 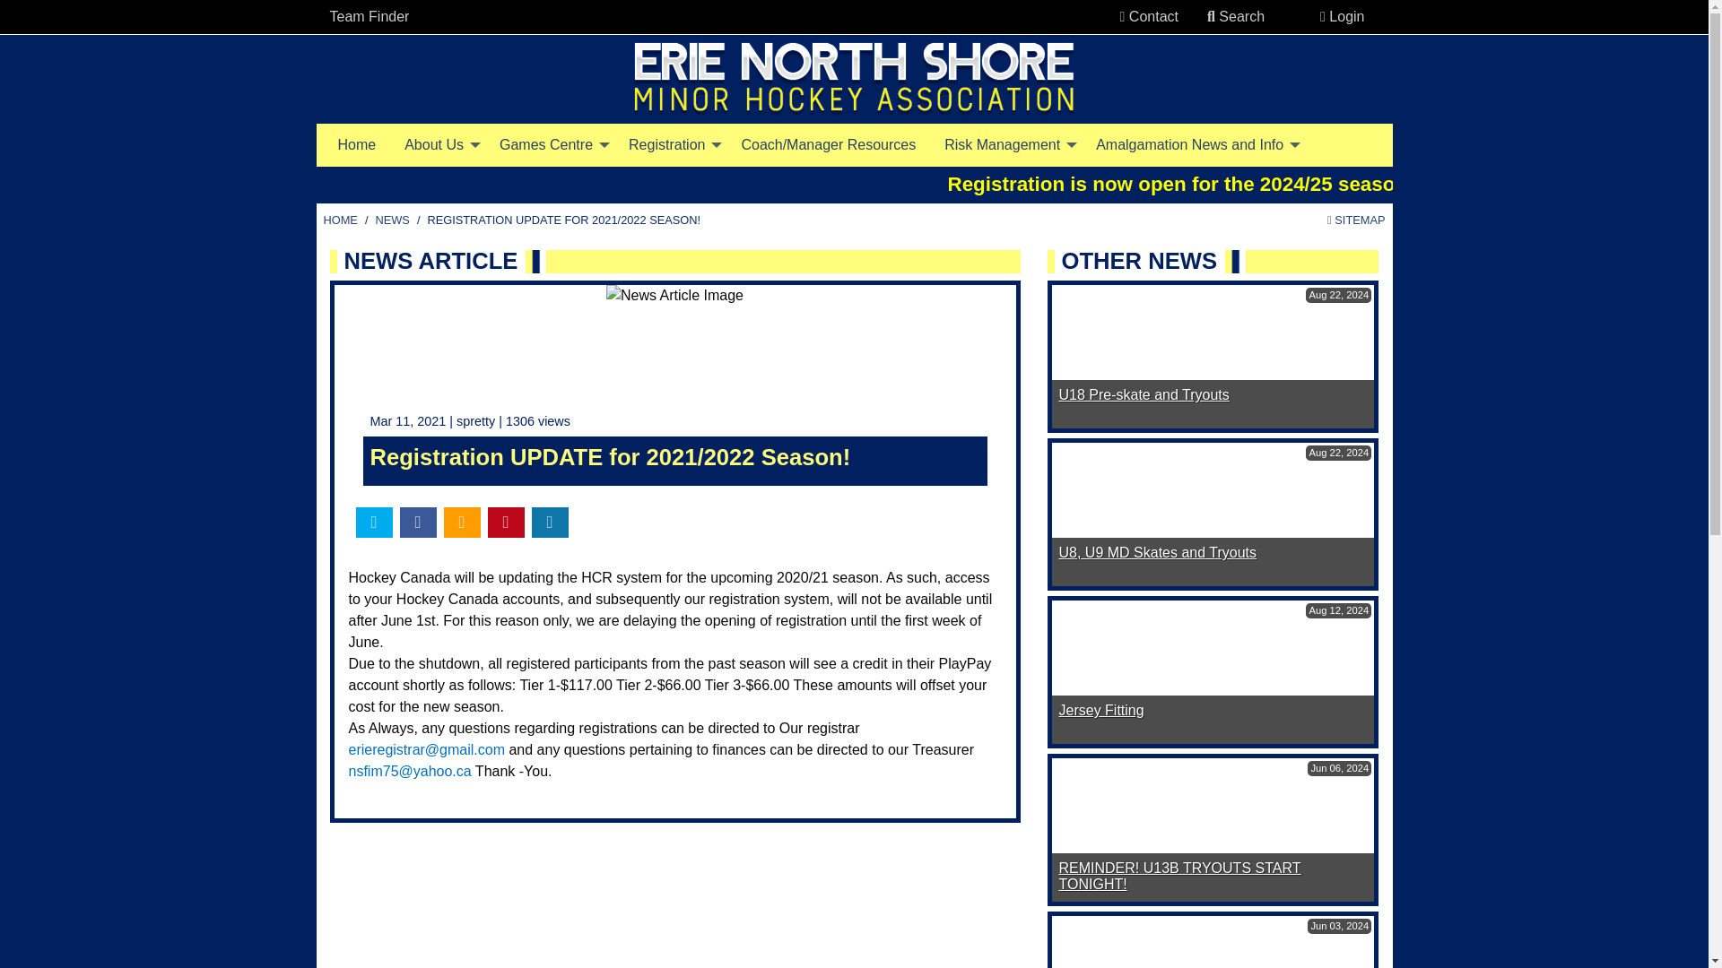 What do you see at coordinates (1157, 552) in the screenshot?
I see `read more of this item` at bounding box center [1157, 552].